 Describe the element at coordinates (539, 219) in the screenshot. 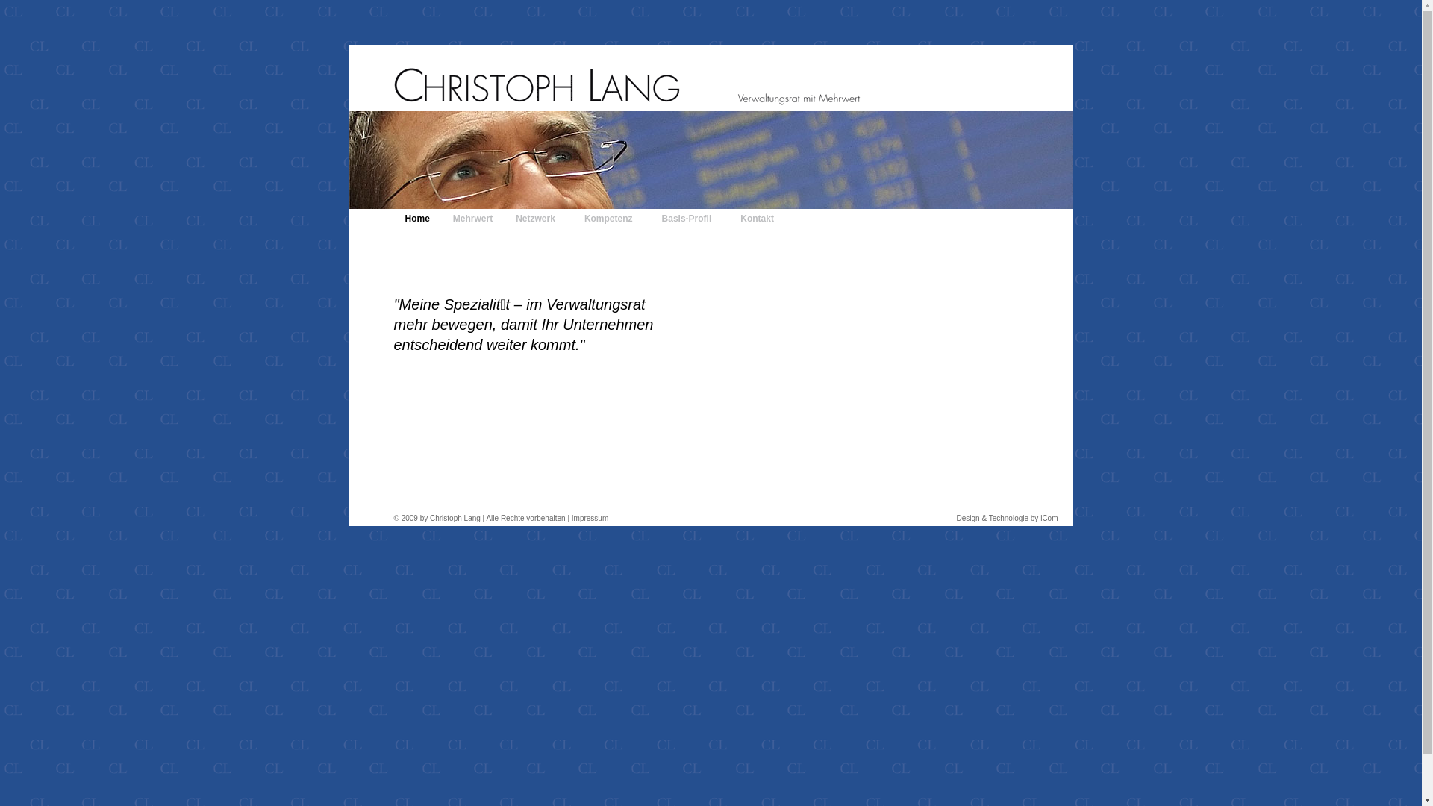

I see `Netzwerk` at that location.